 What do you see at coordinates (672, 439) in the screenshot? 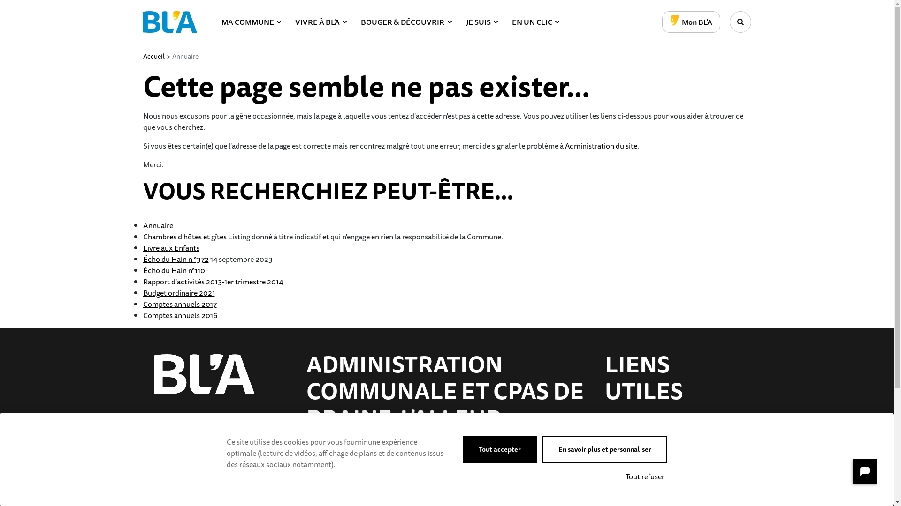
I see `Horaires et rendez-vous` at bounding box center [672, 439].